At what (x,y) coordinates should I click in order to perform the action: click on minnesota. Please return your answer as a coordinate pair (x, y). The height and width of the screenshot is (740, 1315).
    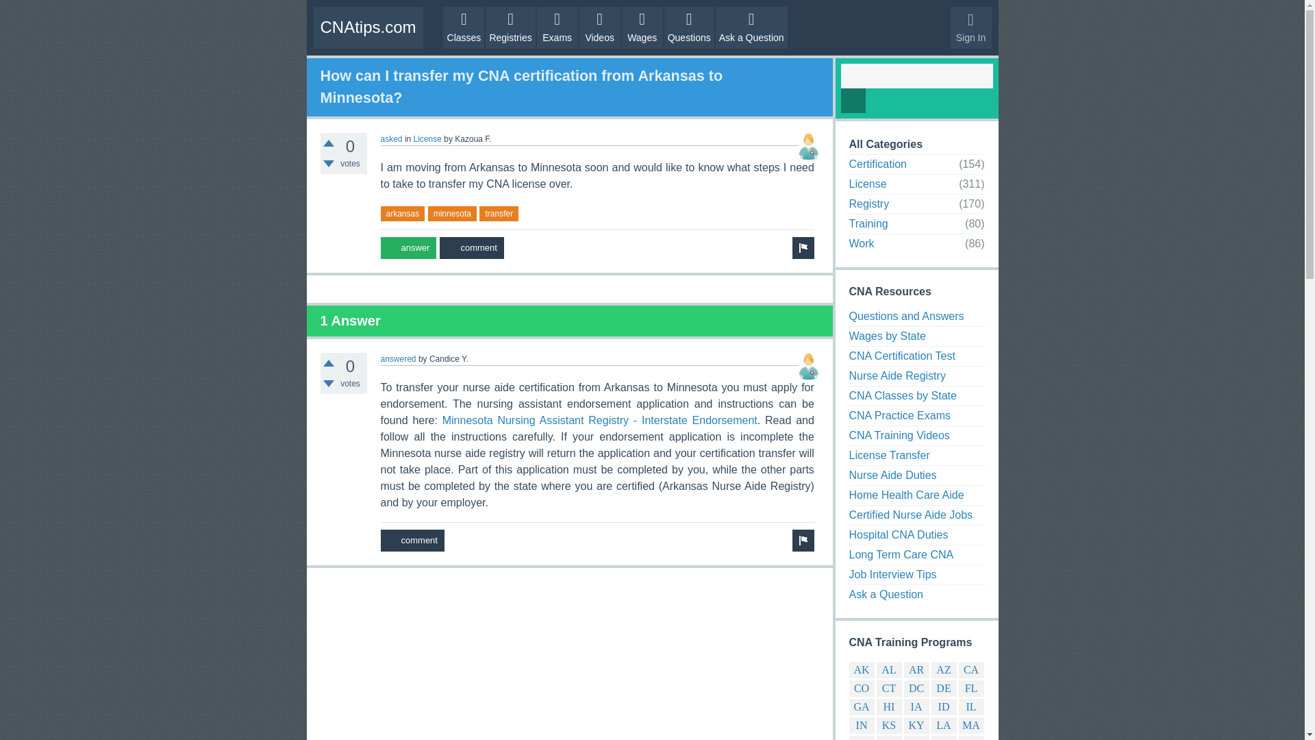
    Looking at the image, I should click on (452, 214).